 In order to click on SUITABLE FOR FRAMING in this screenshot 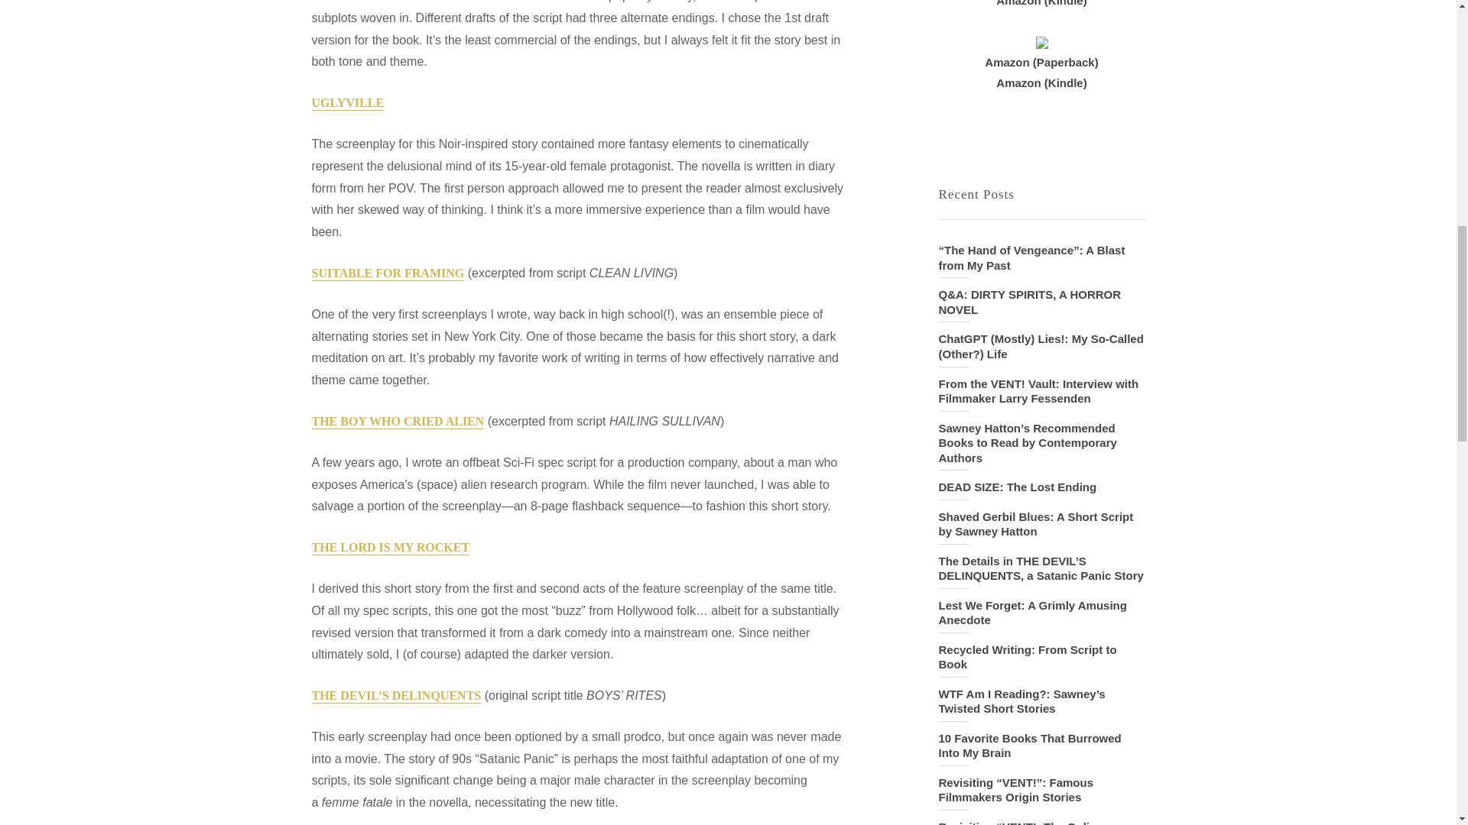, I will do `click(388, 273)`.